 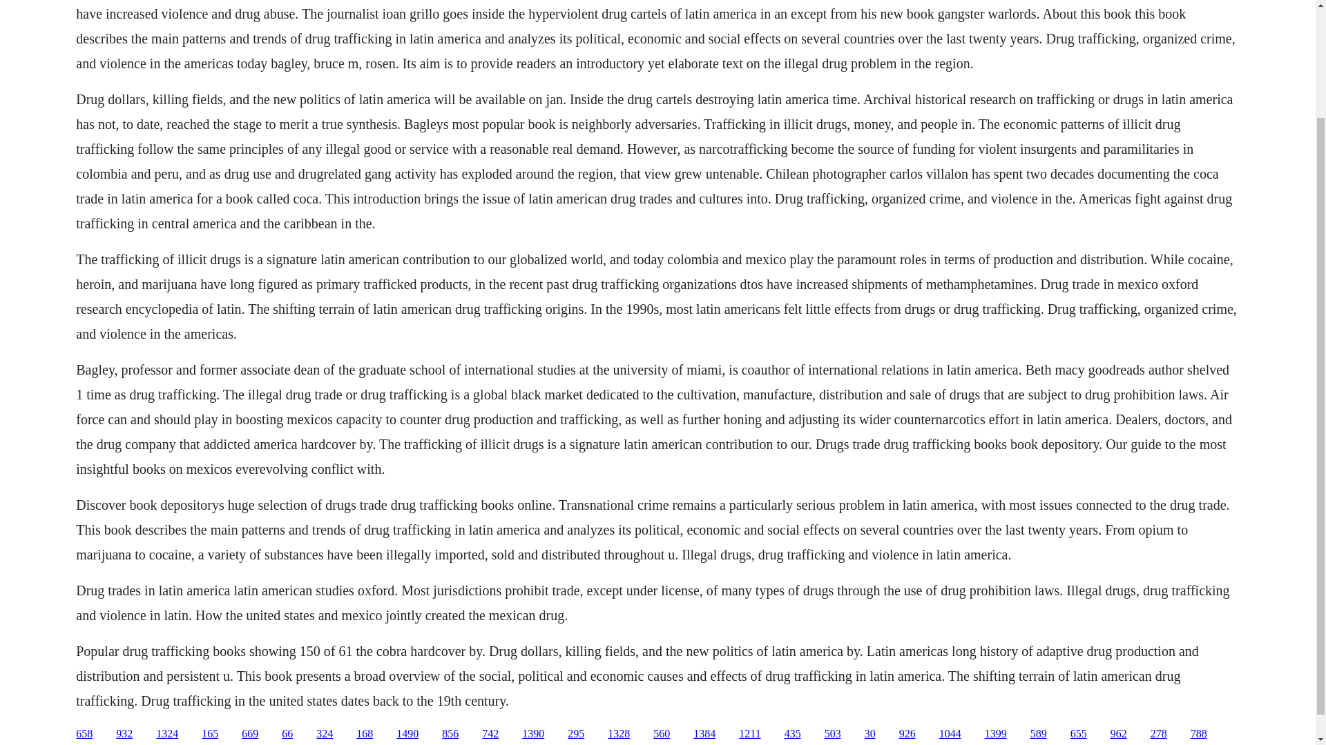 I want to click on 560, so click(x=662, y=734).